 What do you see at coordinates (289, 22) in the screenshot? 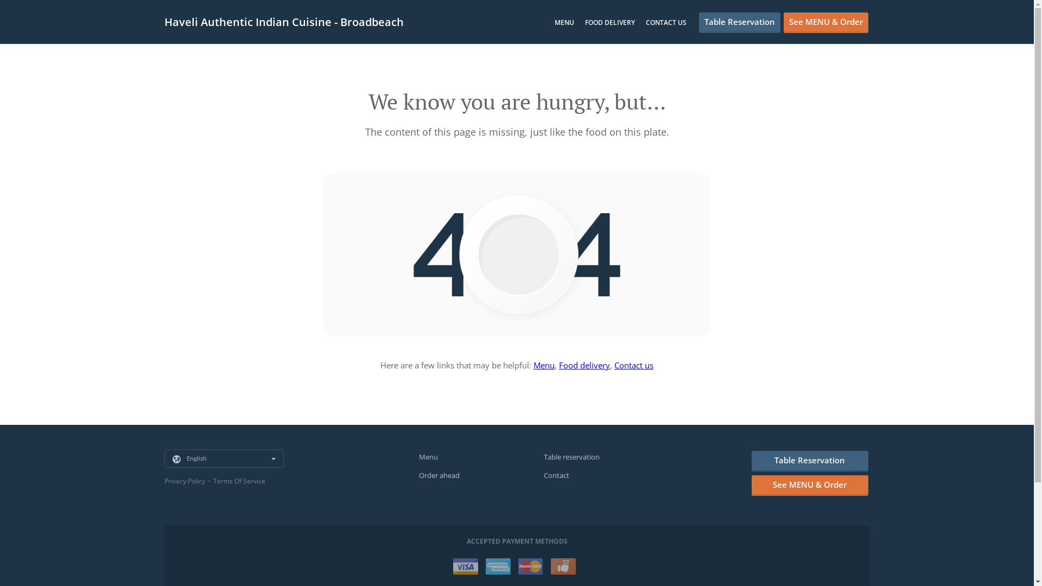
I see `Haveli Authentic Indian Cuisine - Broadbeach` at bounding box center [289, 22].